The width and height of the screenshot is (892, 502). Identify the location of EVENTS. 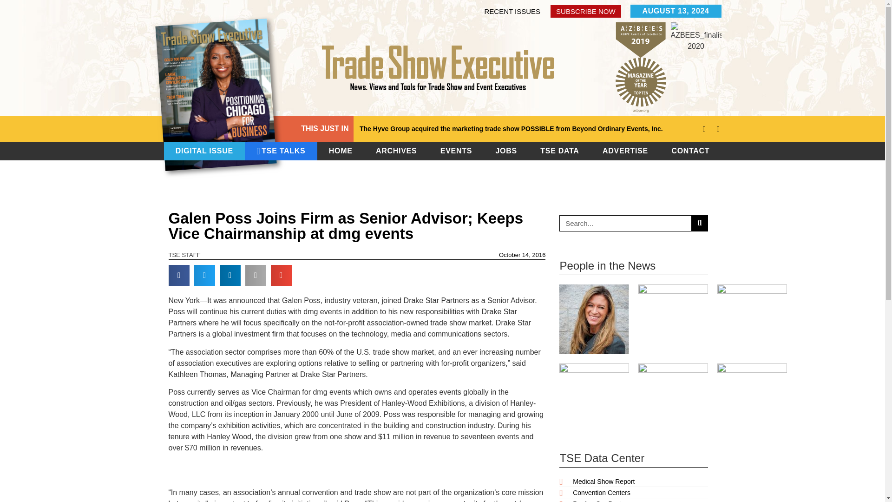
(456, 151).